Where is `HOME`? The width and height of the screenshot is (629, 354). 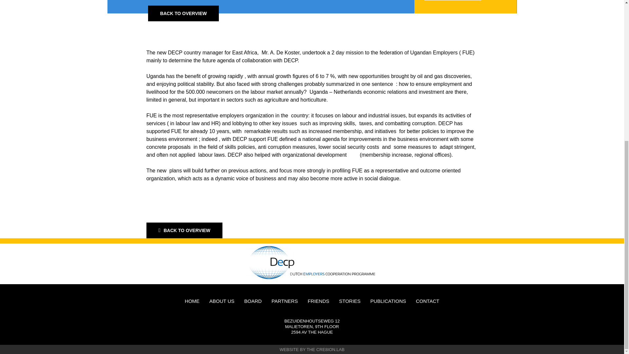
HOME is located at coordinates (192, 301).